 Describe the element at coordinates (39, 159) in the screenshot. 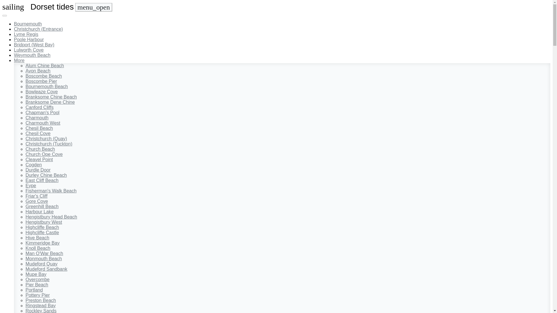

I see `Cleavel Point` at that location.